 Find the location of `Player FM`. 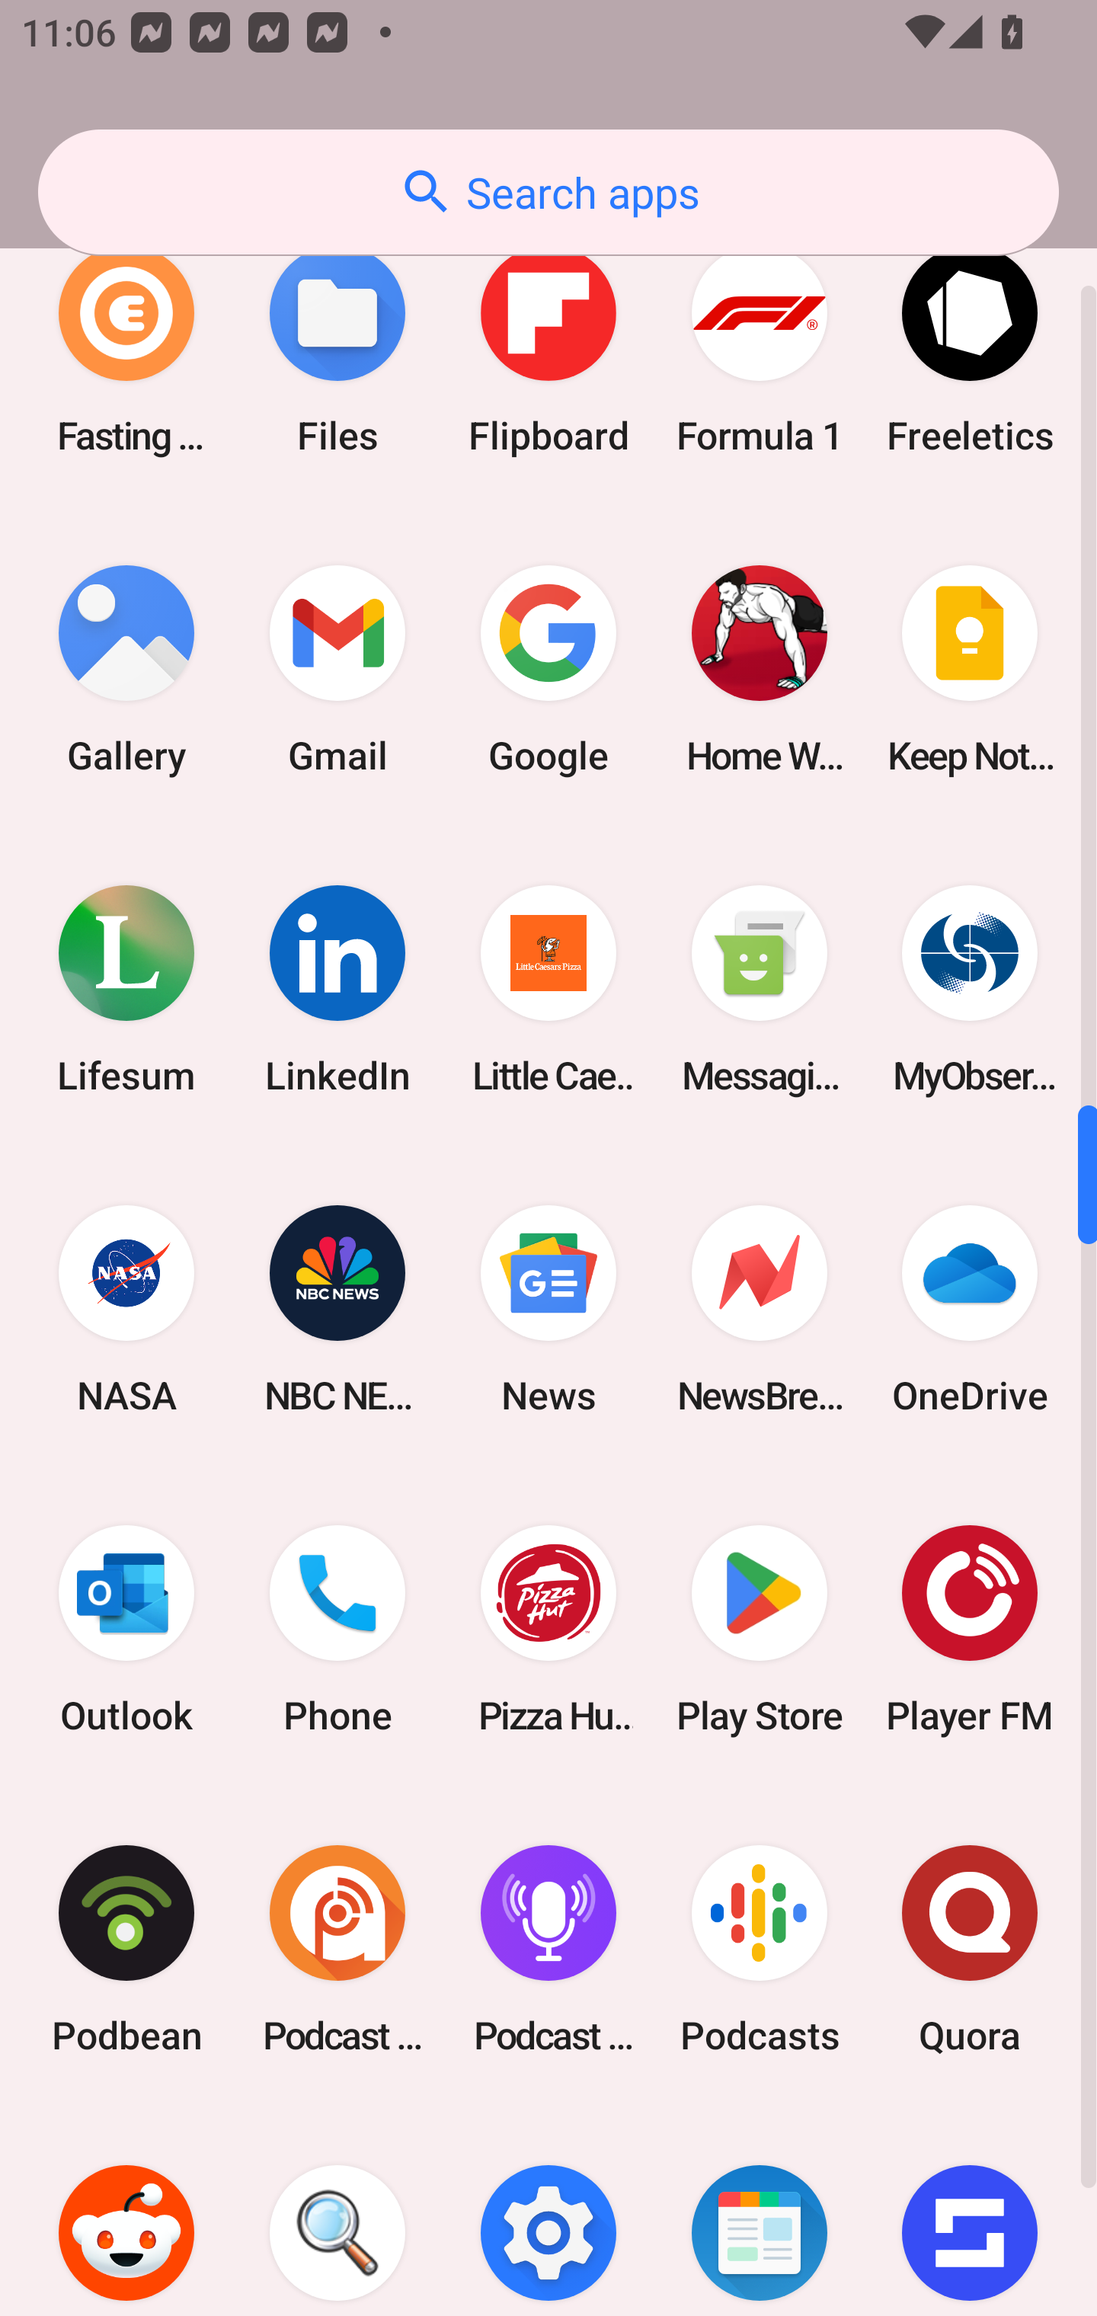

Player FM is located at coordinates (970, 1630).